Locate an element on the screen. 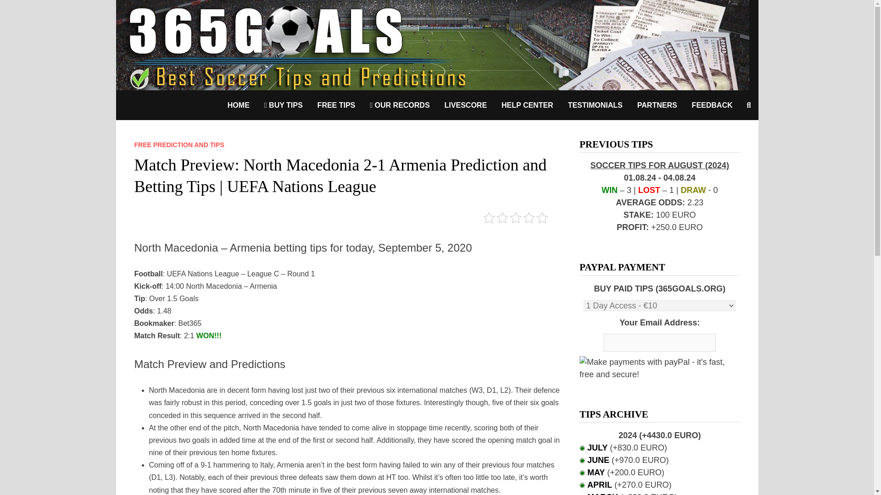 This screenshot has width=881, height=495. HOME is located at coordinates (239, 105).